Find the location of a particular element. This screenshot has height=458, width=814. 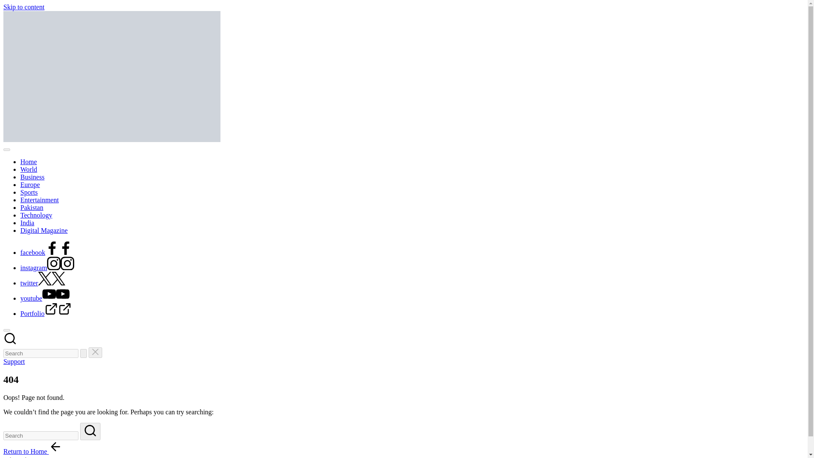

Skip to content is located at coordinates (24, 7).